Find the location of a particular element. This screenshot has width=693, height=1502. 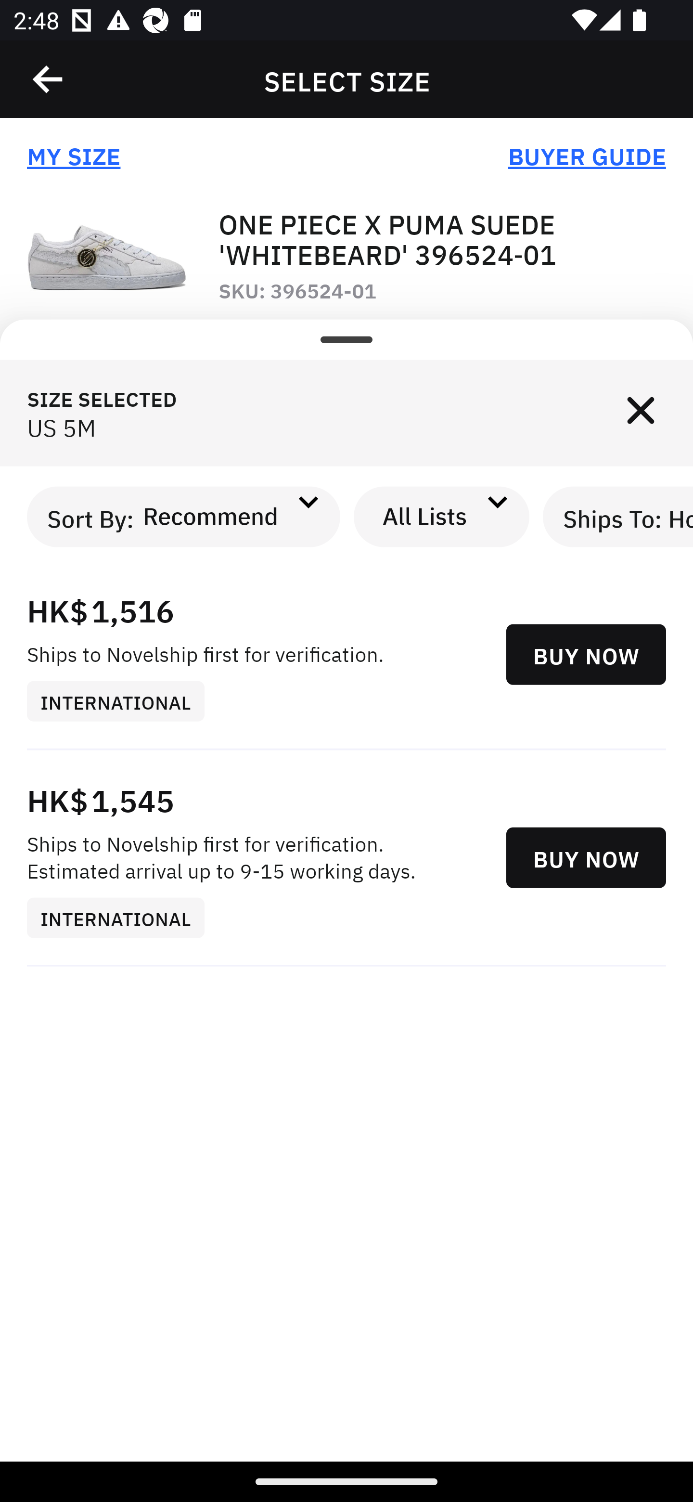

INTERNATIONAL is located at coordinates (122, 701).